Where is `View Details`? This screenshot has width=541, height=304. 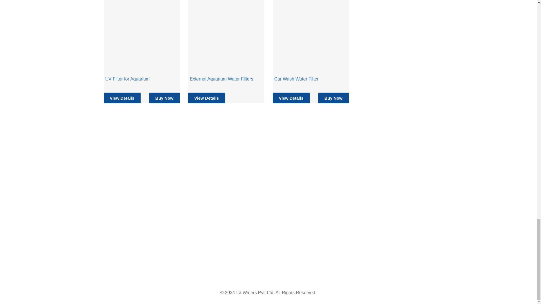 View Details is located at coordinates (122, 98).